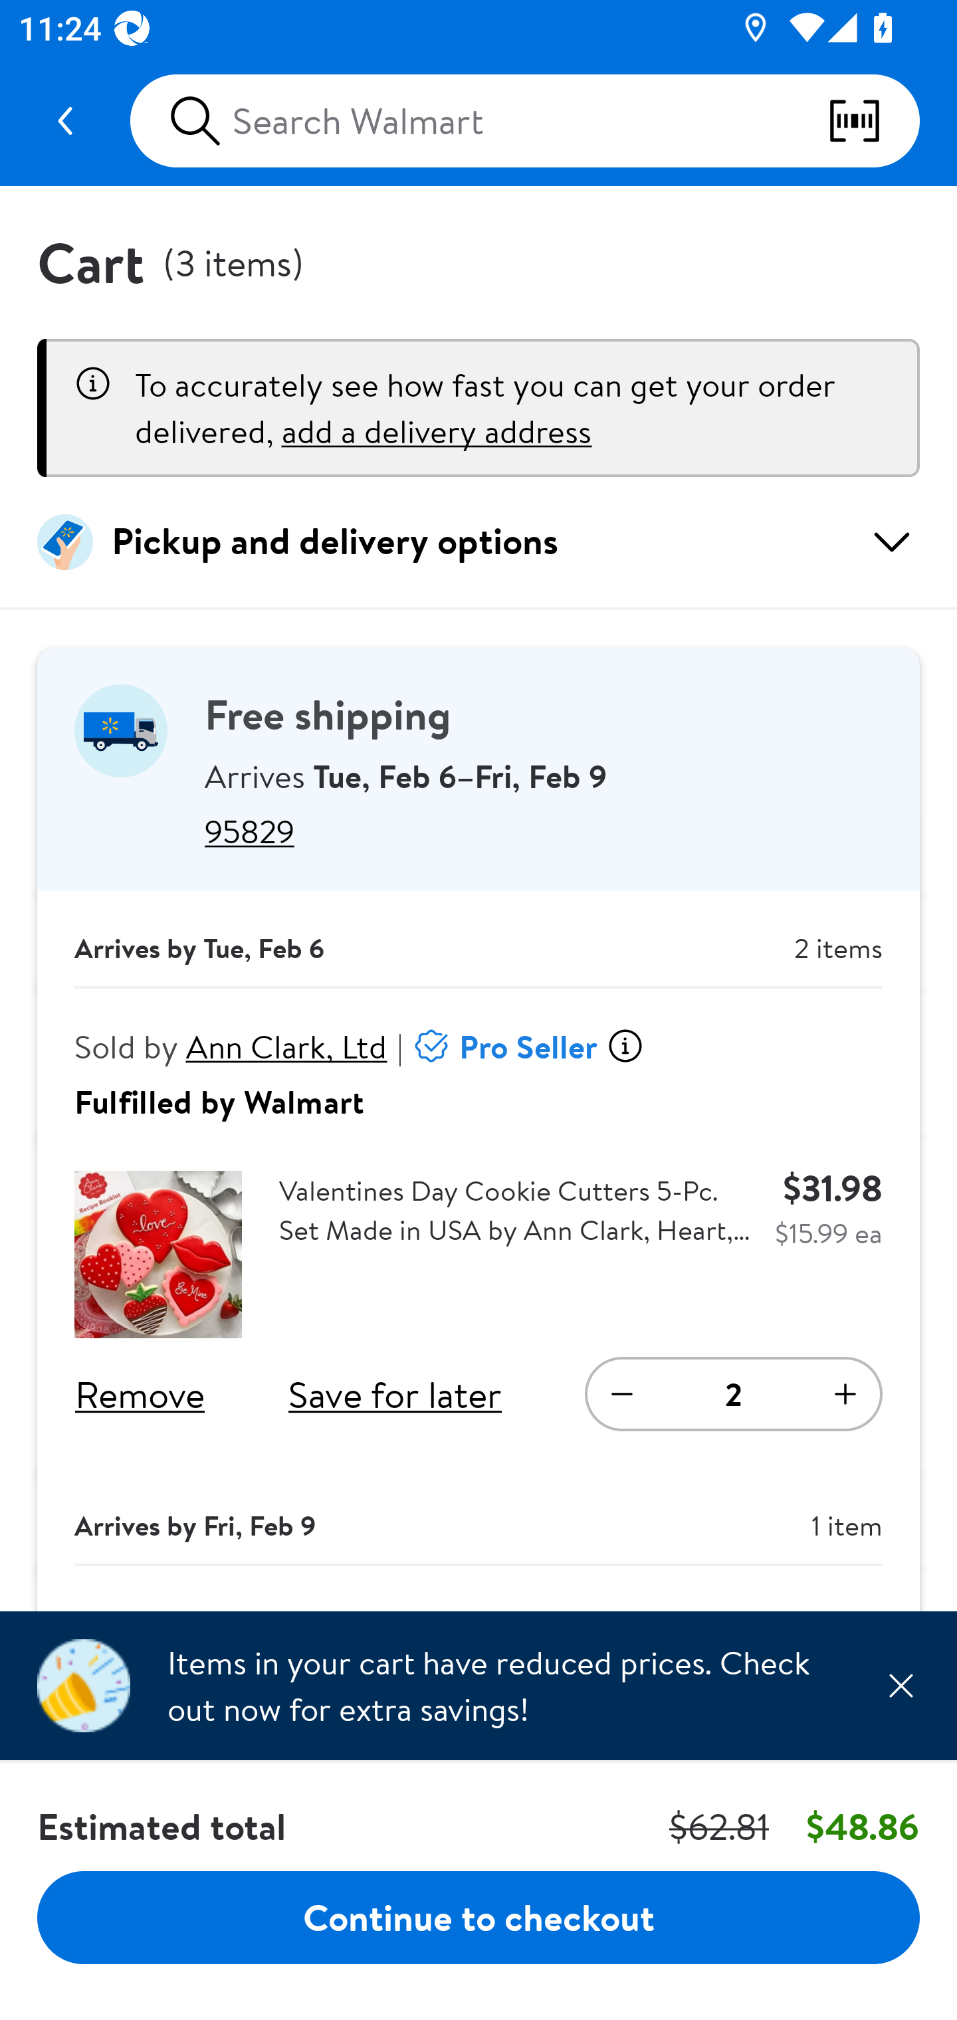 Image resolution: width=957 pixels, height=2020 pixels. What do you see at coordinates (544, 831) in the screenshot?
I see `95829` at bounding box center [544, 831].